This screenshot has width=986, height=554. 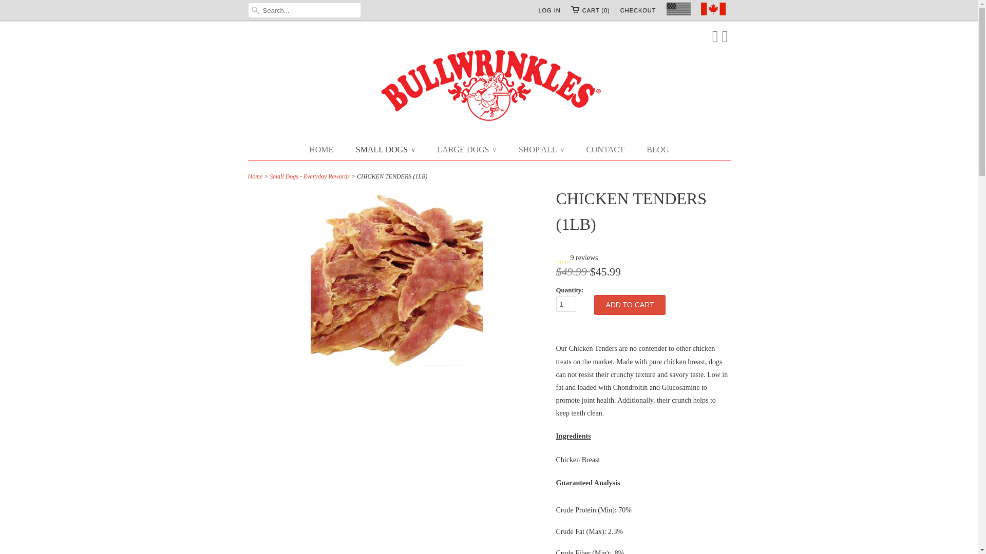 What do you see at coordinates (321, 149) in the screenshot?
I see `HOME` at bounding box center [321, 149].